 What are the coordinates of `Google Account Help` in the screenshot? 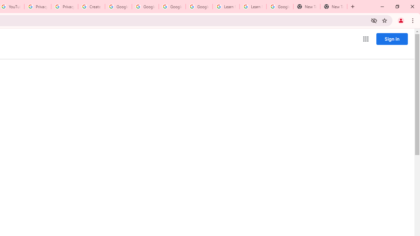 It's located at (172, 7).